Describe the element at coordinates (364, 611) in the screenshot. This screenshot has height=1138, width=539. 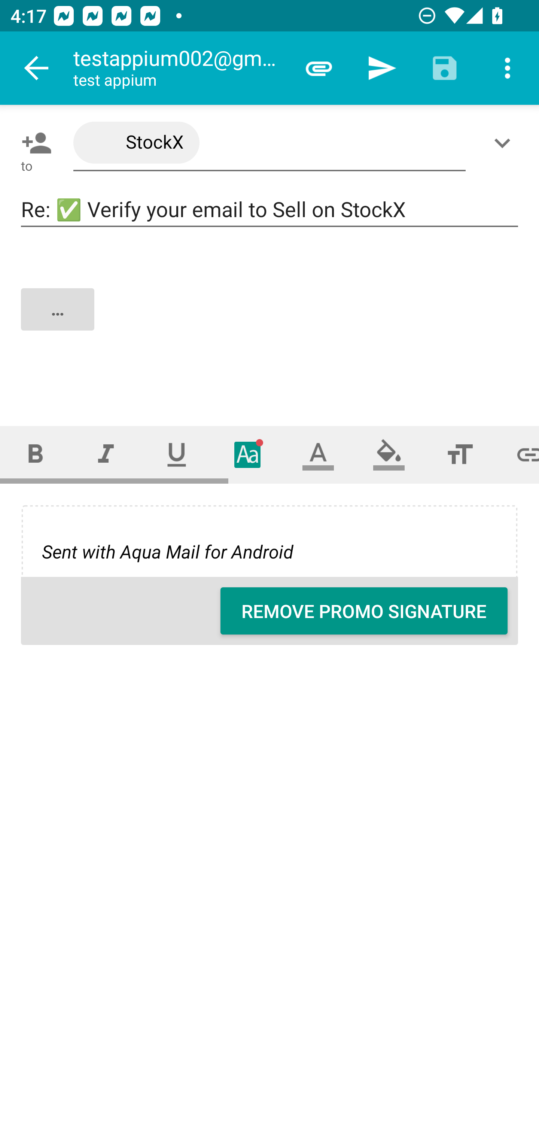
I see `REMOVE PROMO SIGNATURE` at that location.